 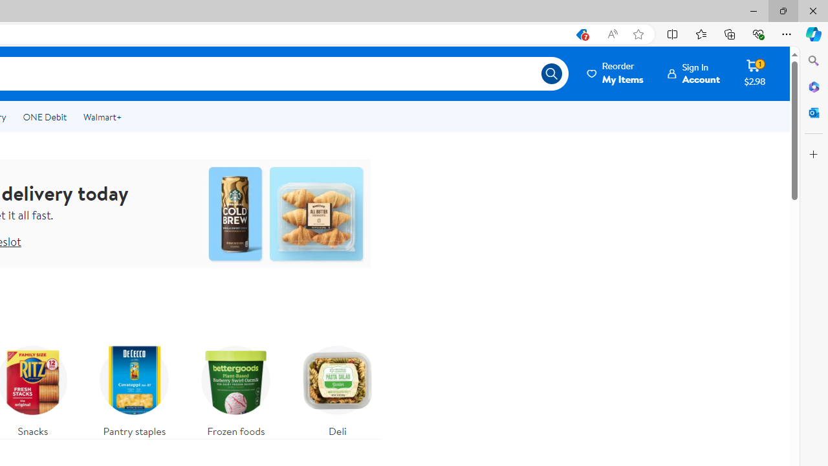 What do you see at coordinates (754, 73) in the screenshot?
I see `Cart contains 1 item Total Amount $2.98` at bounding box center [754, 73].